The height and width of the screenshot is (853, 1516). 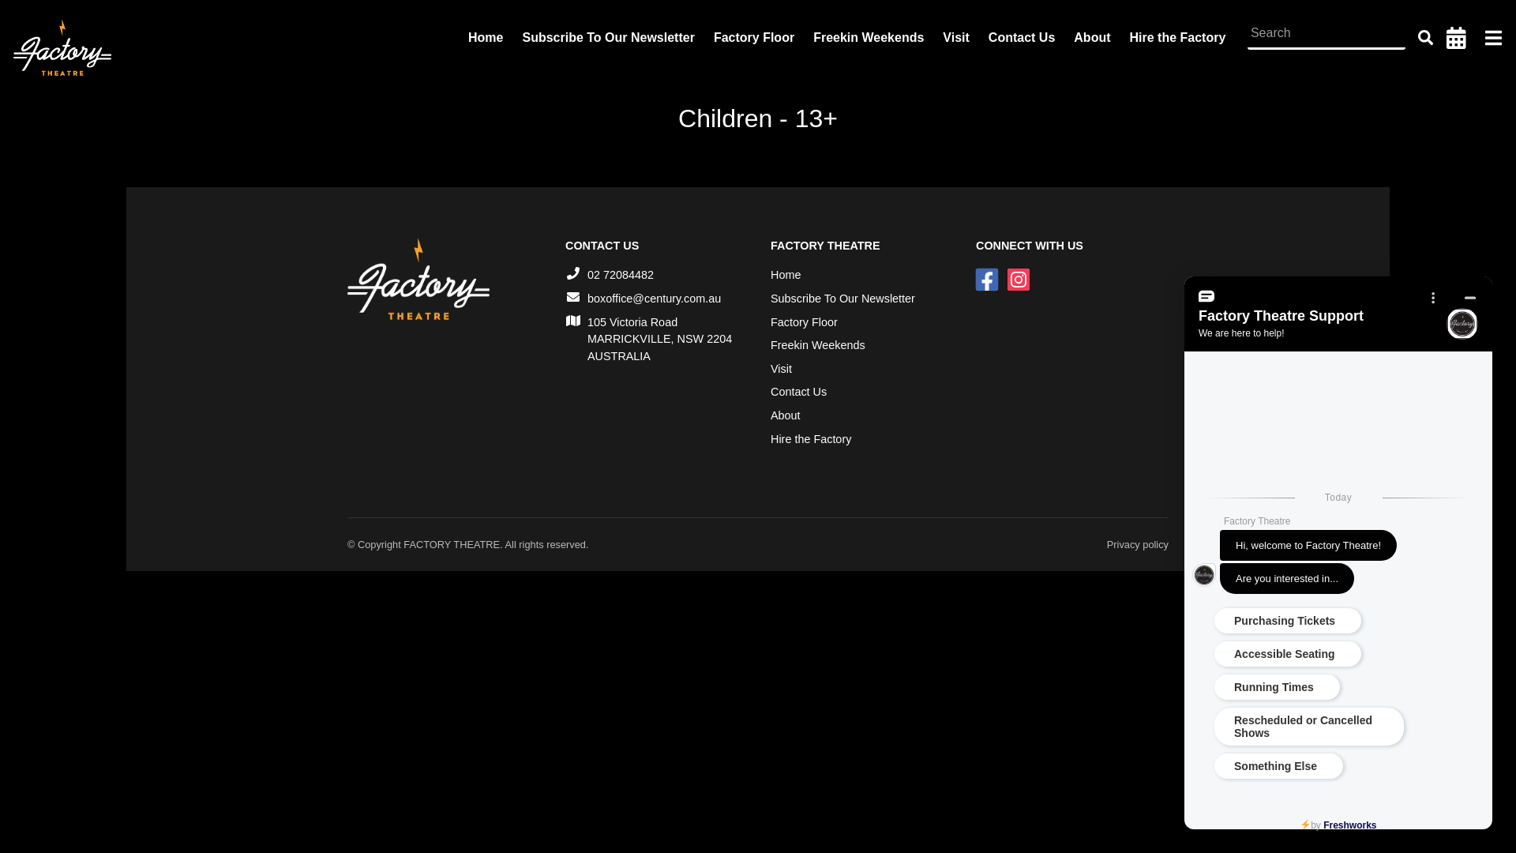 I want to click on Minimize, so click(x=1470, y=295).